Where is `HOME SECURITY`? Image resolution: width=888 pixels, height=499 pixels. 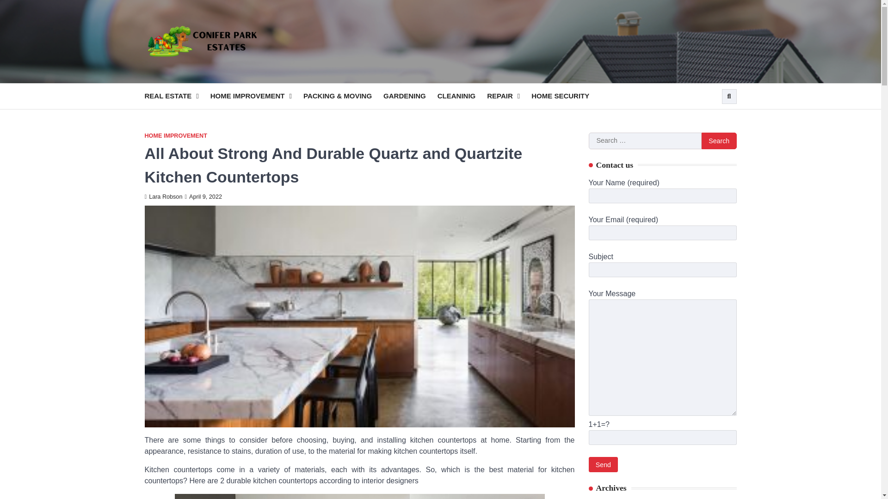 HOME SECURITY is located at coordinates (566, 96).